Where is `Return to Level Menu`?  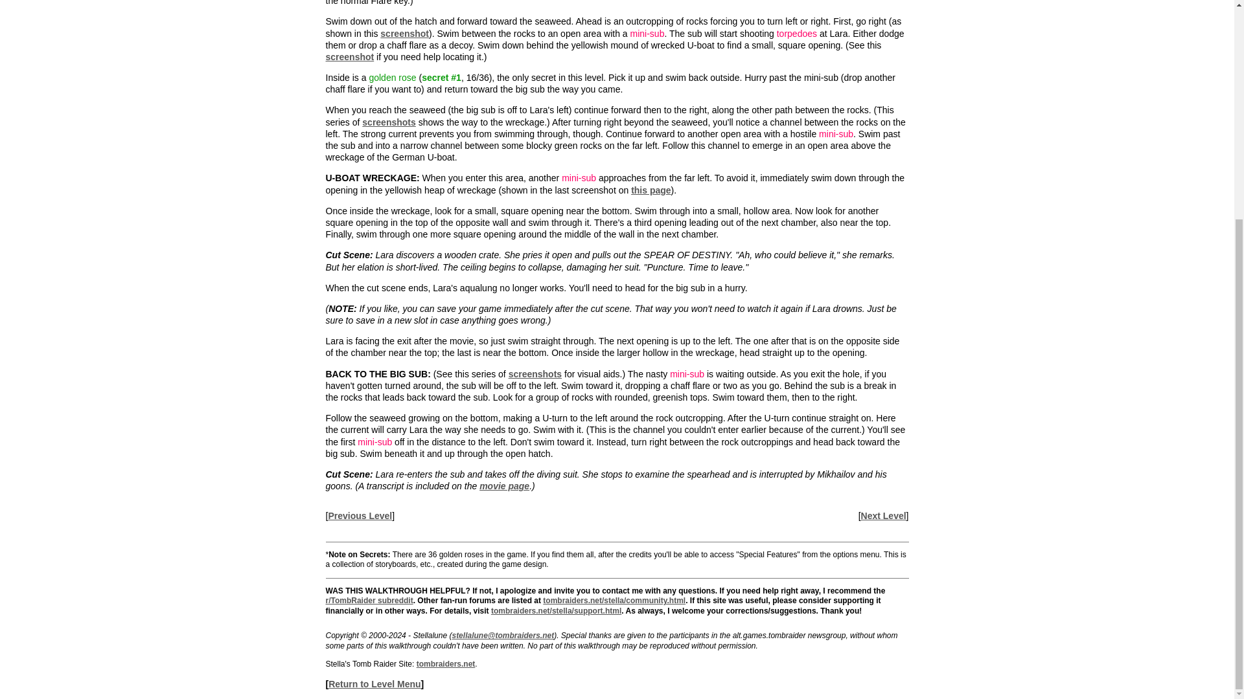 Return to Level Menu is located at coordinates (374, 683).